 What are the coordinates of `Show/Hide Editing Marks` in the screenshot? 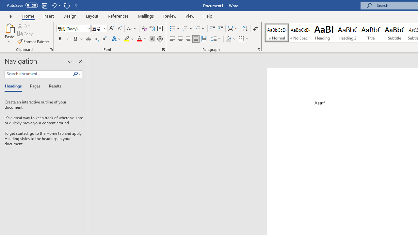 It's located at (255, 29).